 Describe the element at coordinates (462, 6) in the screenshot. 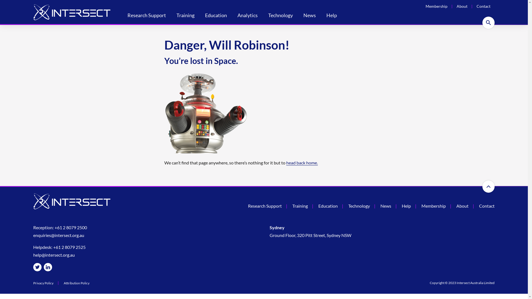

I see `About` at that location.